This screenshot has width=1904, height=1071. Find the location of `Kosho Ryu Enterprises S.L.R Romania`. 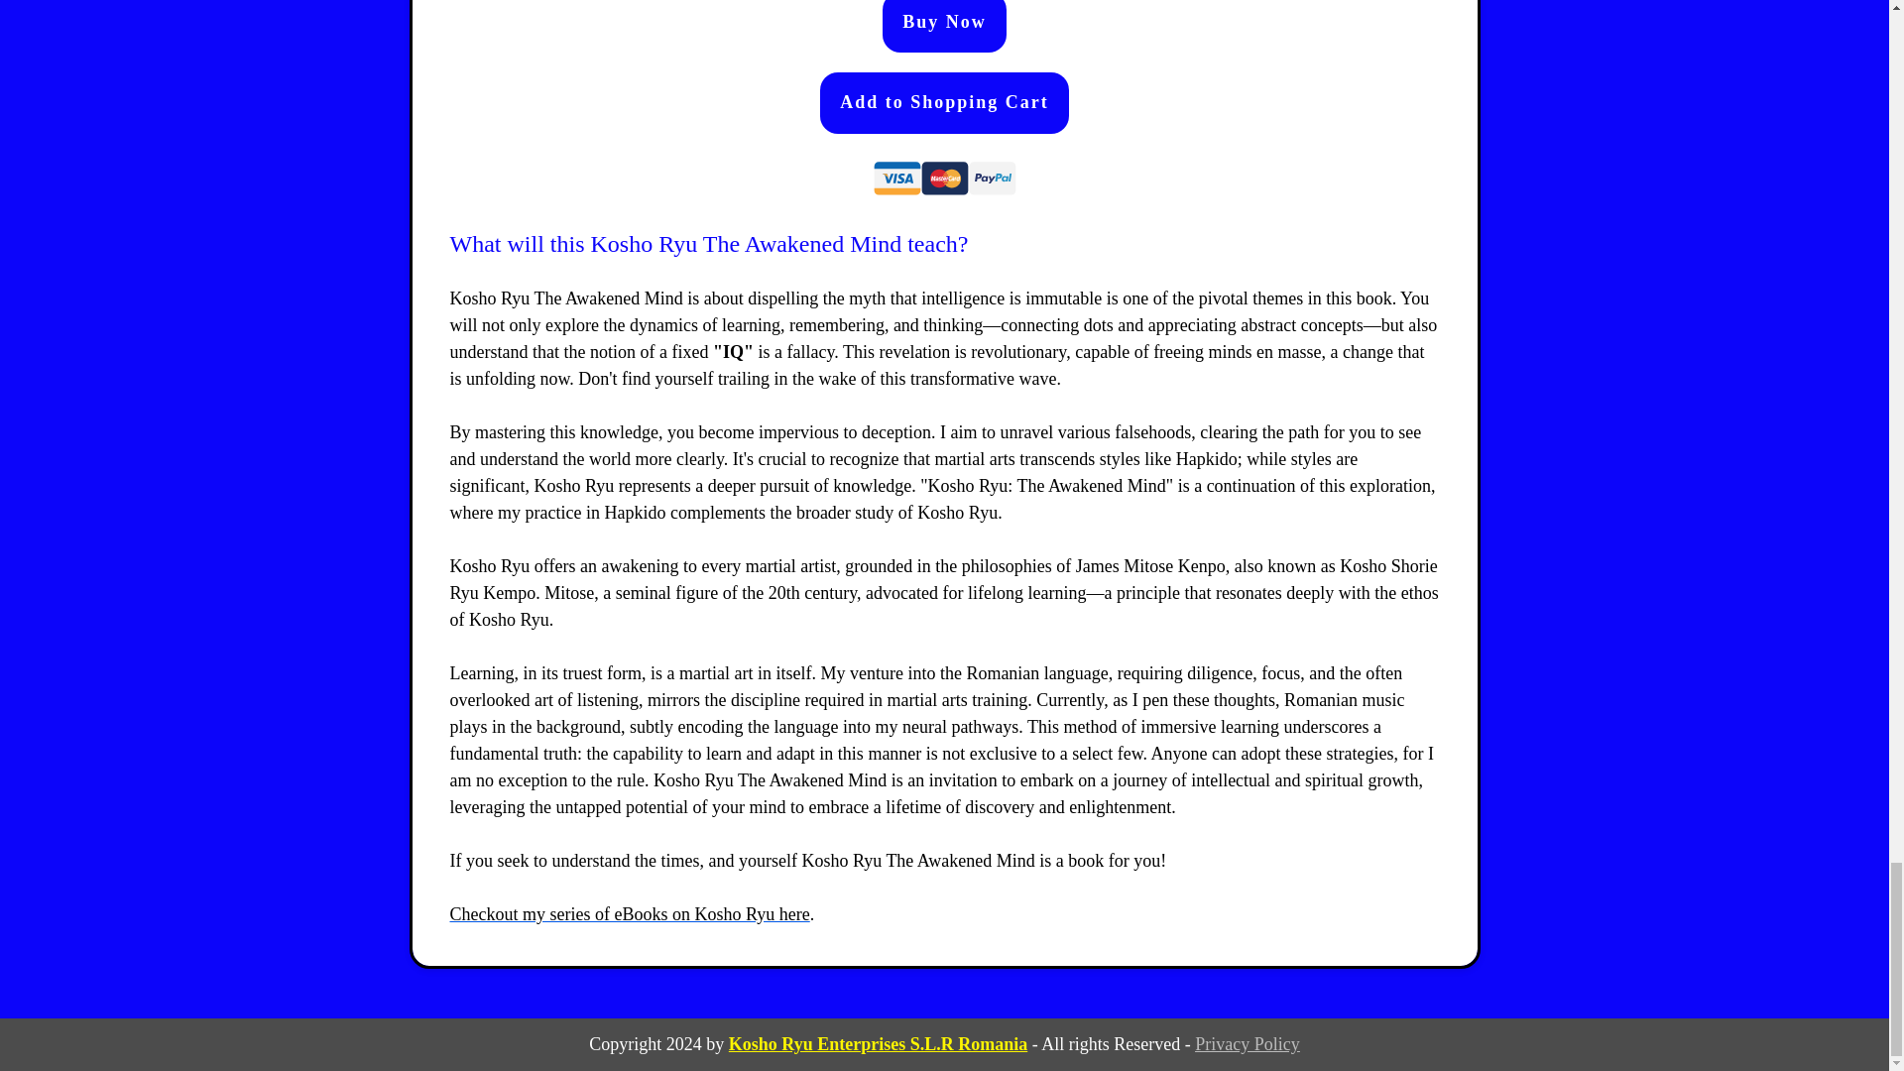

Kosho Ryu Enterprises S.L.R Romania is located at coordinates (879, 1043).